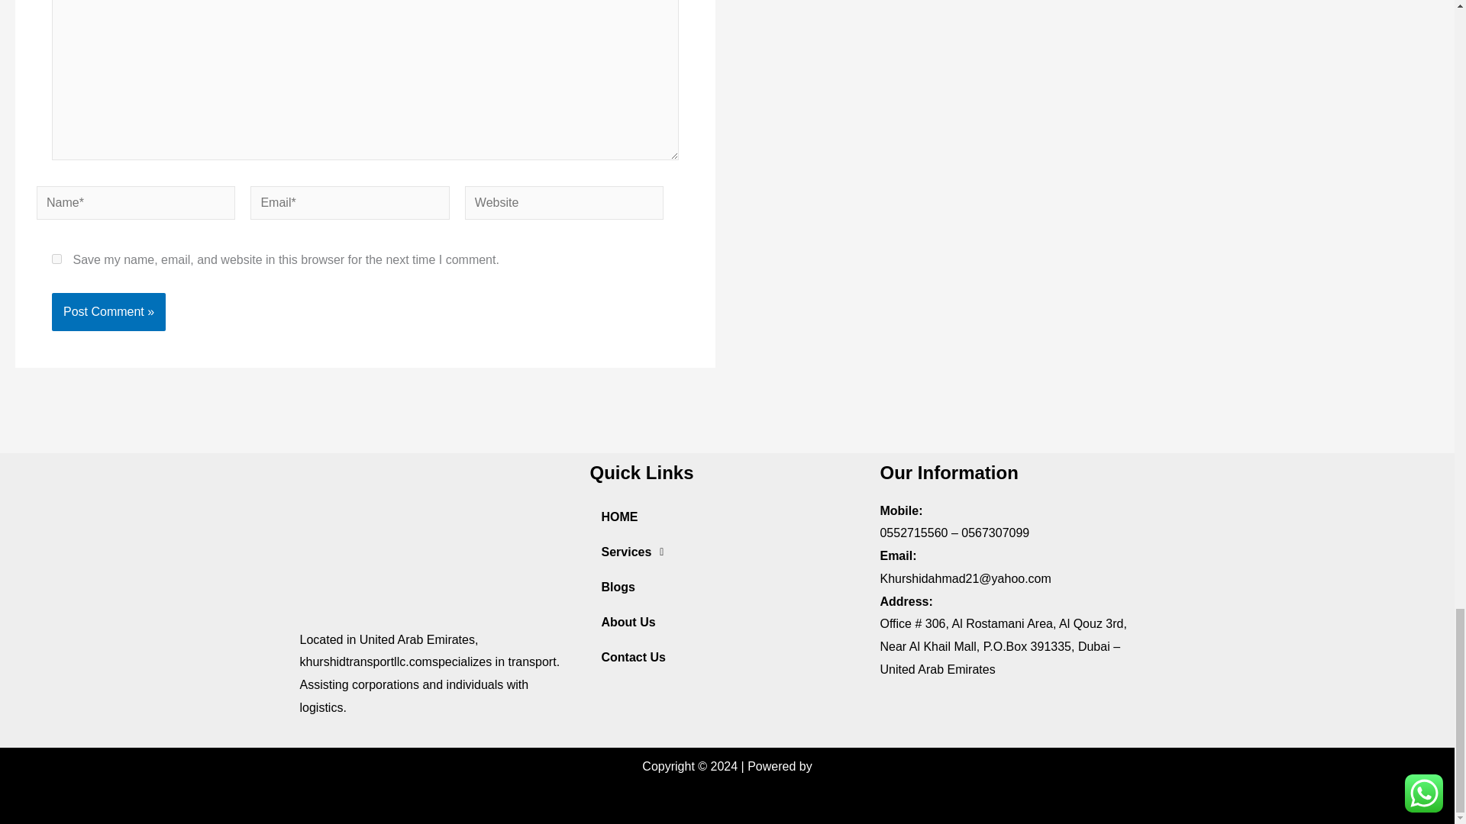  Describe the element at coordinates (57, 258) in the screenshot. I see `yes` at that location.